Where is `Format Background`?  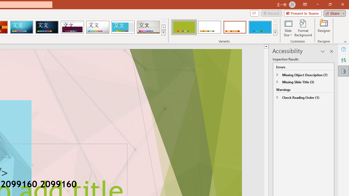
Format Background is located at coordinates (303, 28).